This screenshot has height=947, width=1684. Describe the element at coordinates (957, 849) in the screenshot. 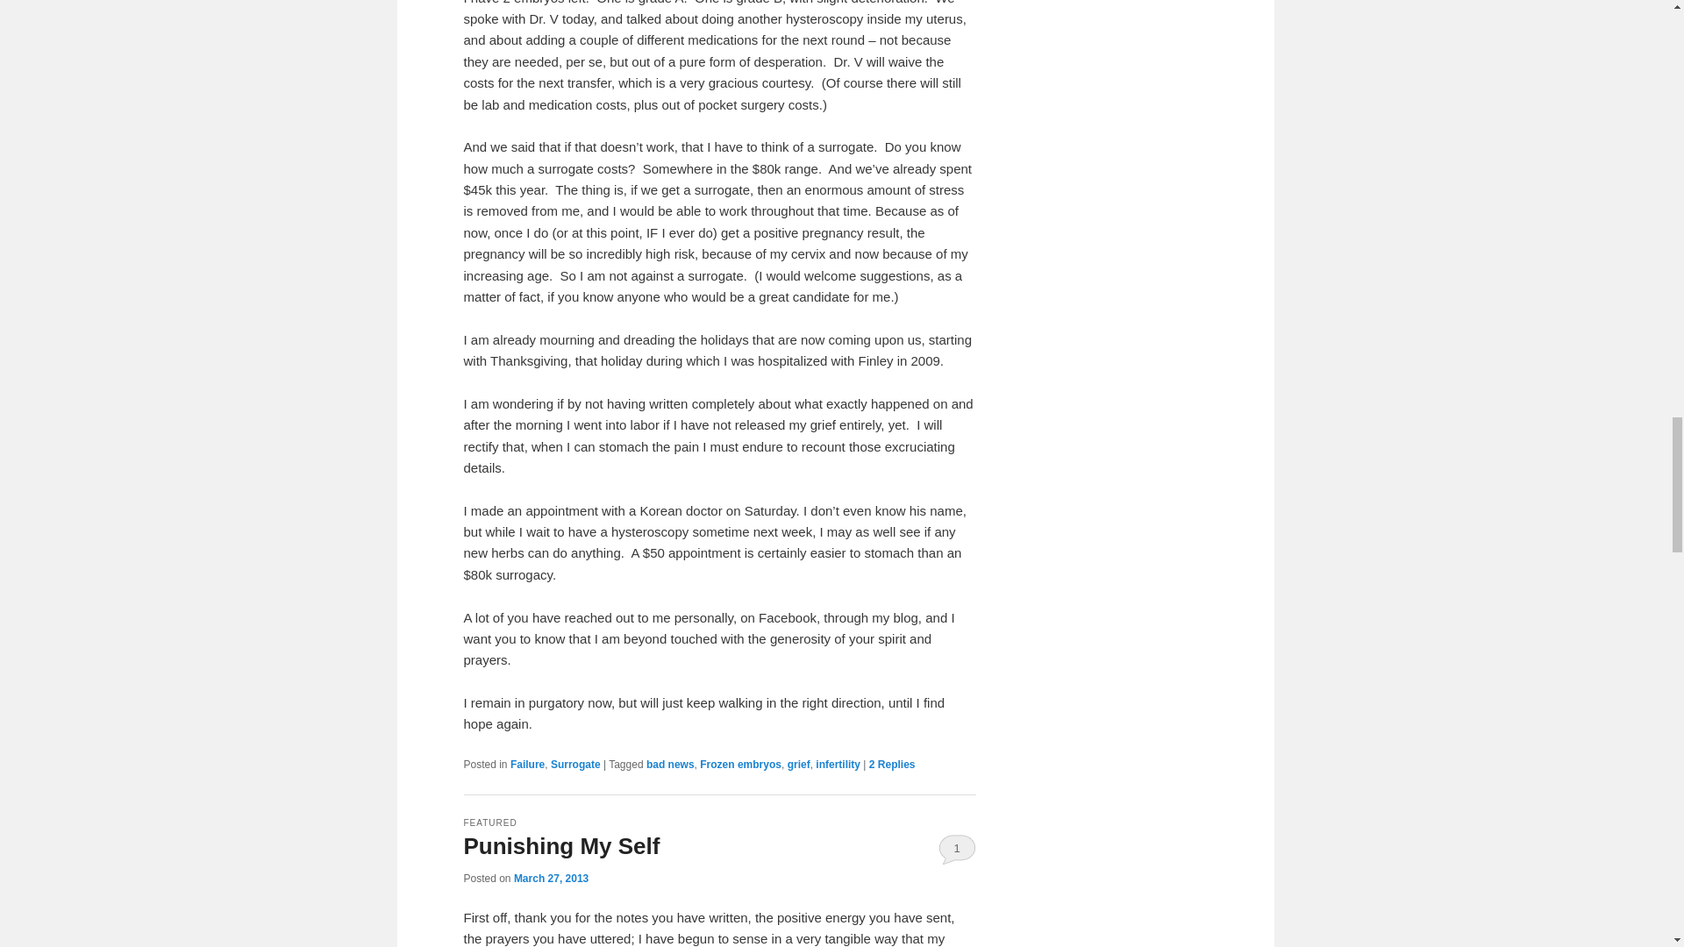

I see `1` at that location.